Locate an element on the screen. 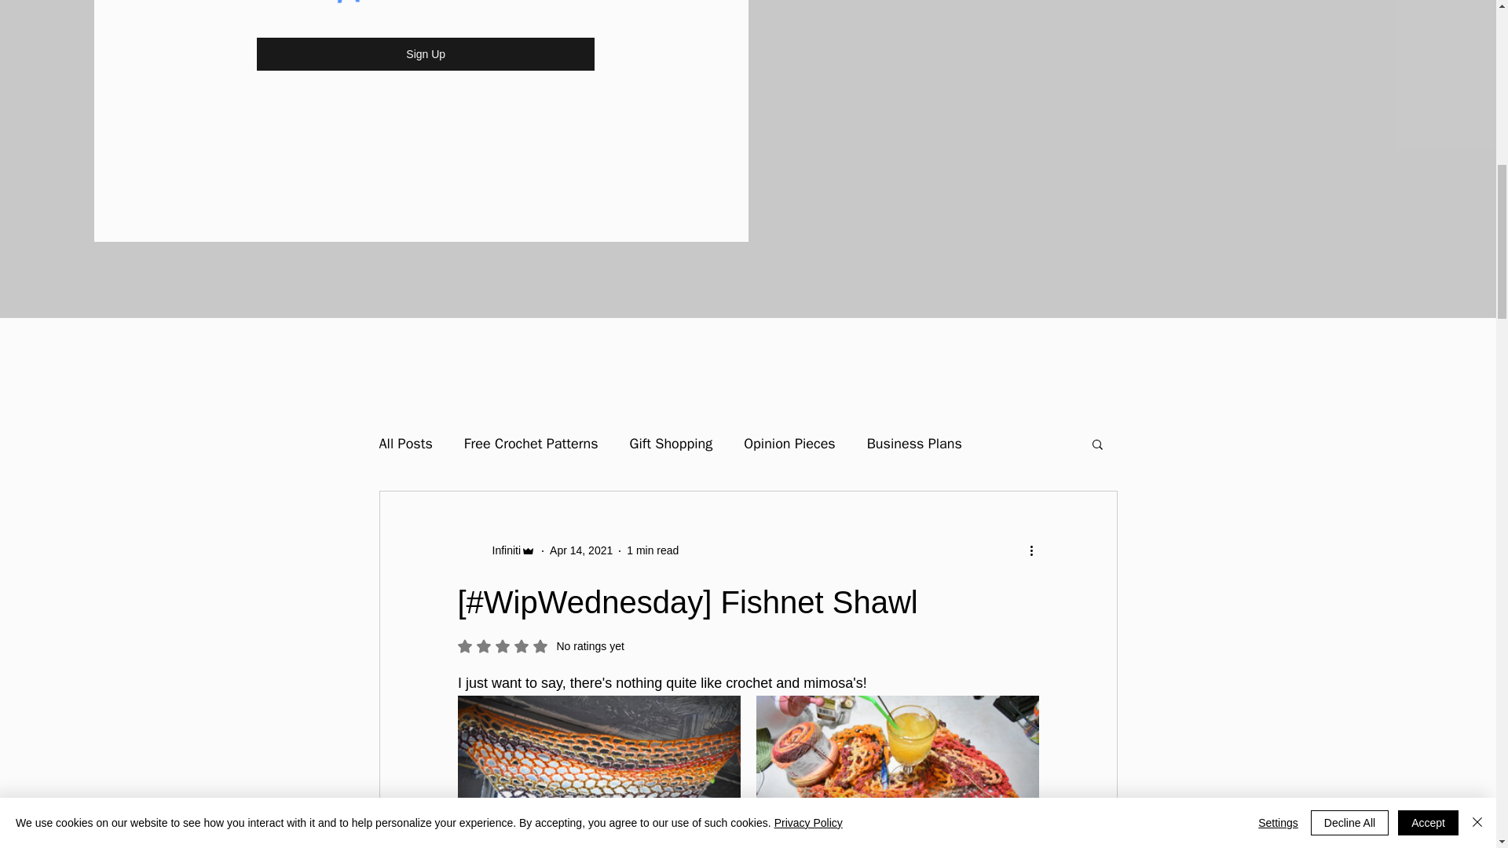  Apr 14, 2021 is located at coordinates (581, 550).